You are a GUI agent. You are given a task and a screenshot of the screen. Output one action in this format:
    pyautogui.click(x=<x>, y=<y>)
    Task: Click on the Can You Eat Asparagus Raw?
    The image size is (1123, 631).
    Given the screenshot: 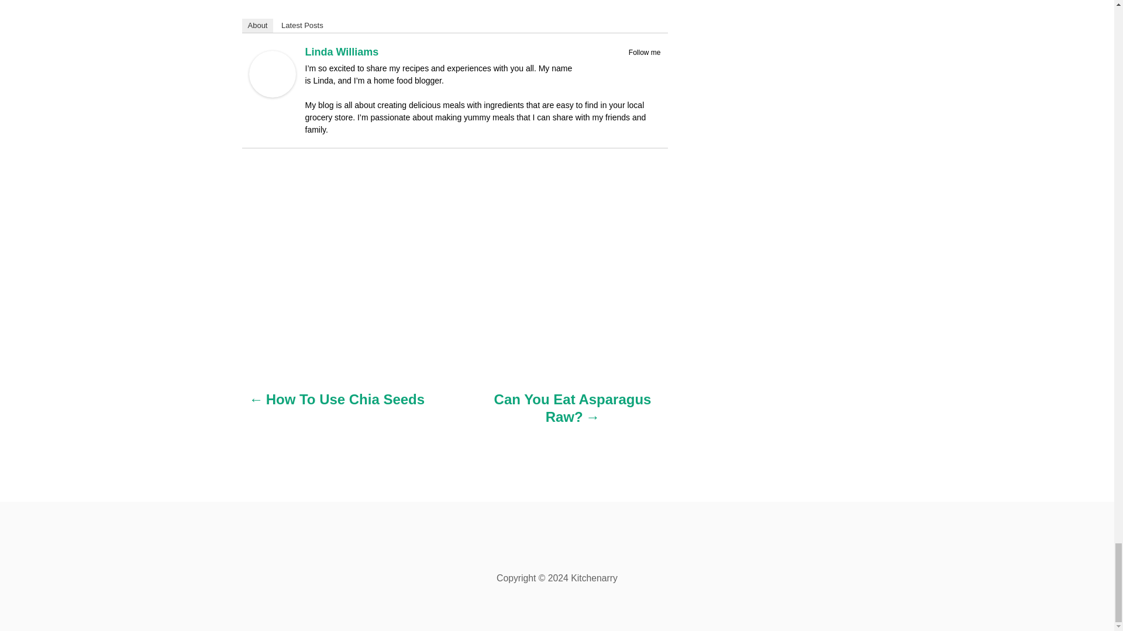 What is the action you would take?
    pyautogui.click(x=572, y=414)
    